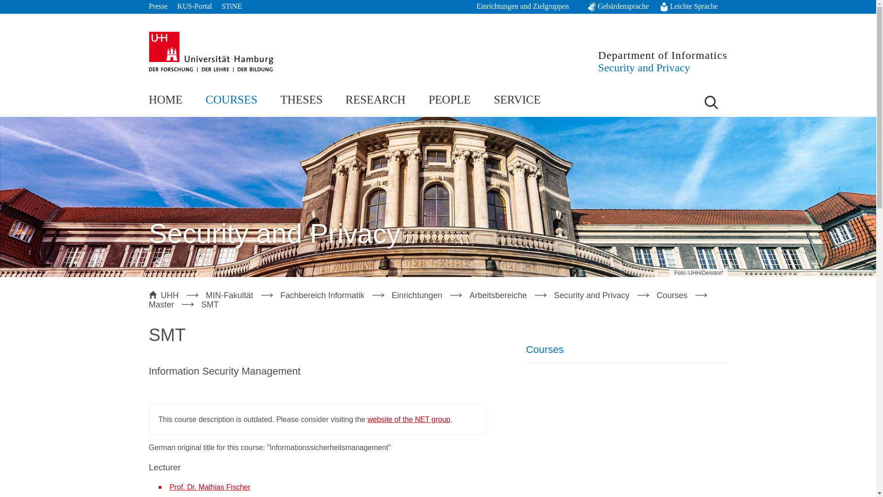 The height and width of the screenshot is (497, 883). I want to click on STiNE, so click(232, 7).